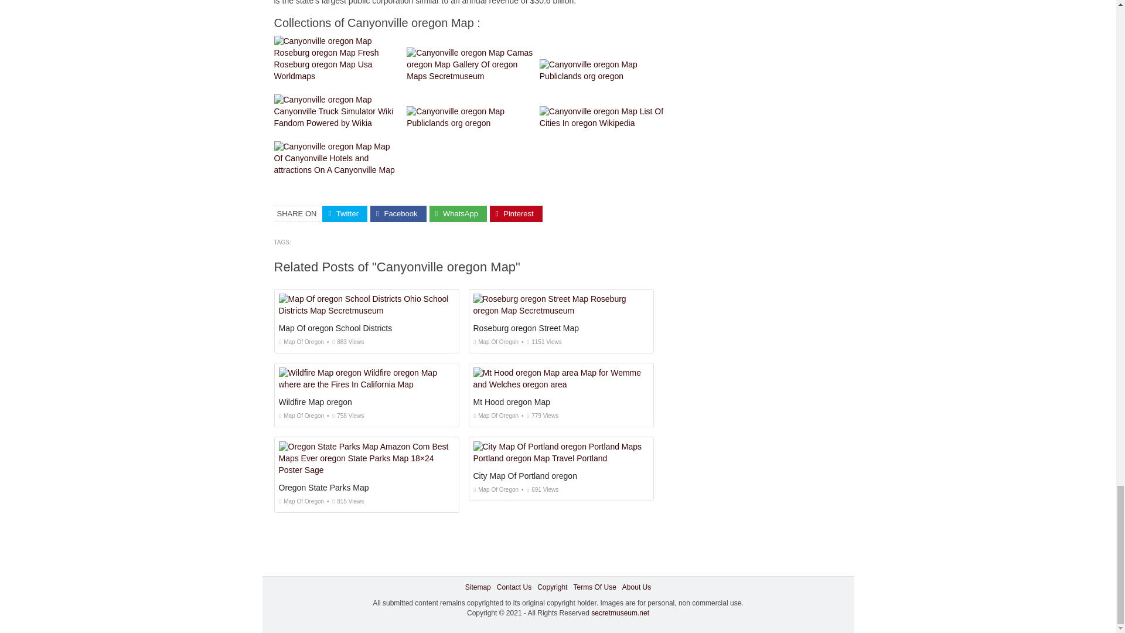 The image size is (1125, 633). Describe the element at coordinates (323, 488) in the screenshot. I see `Oregon State Parks Map` at that location.